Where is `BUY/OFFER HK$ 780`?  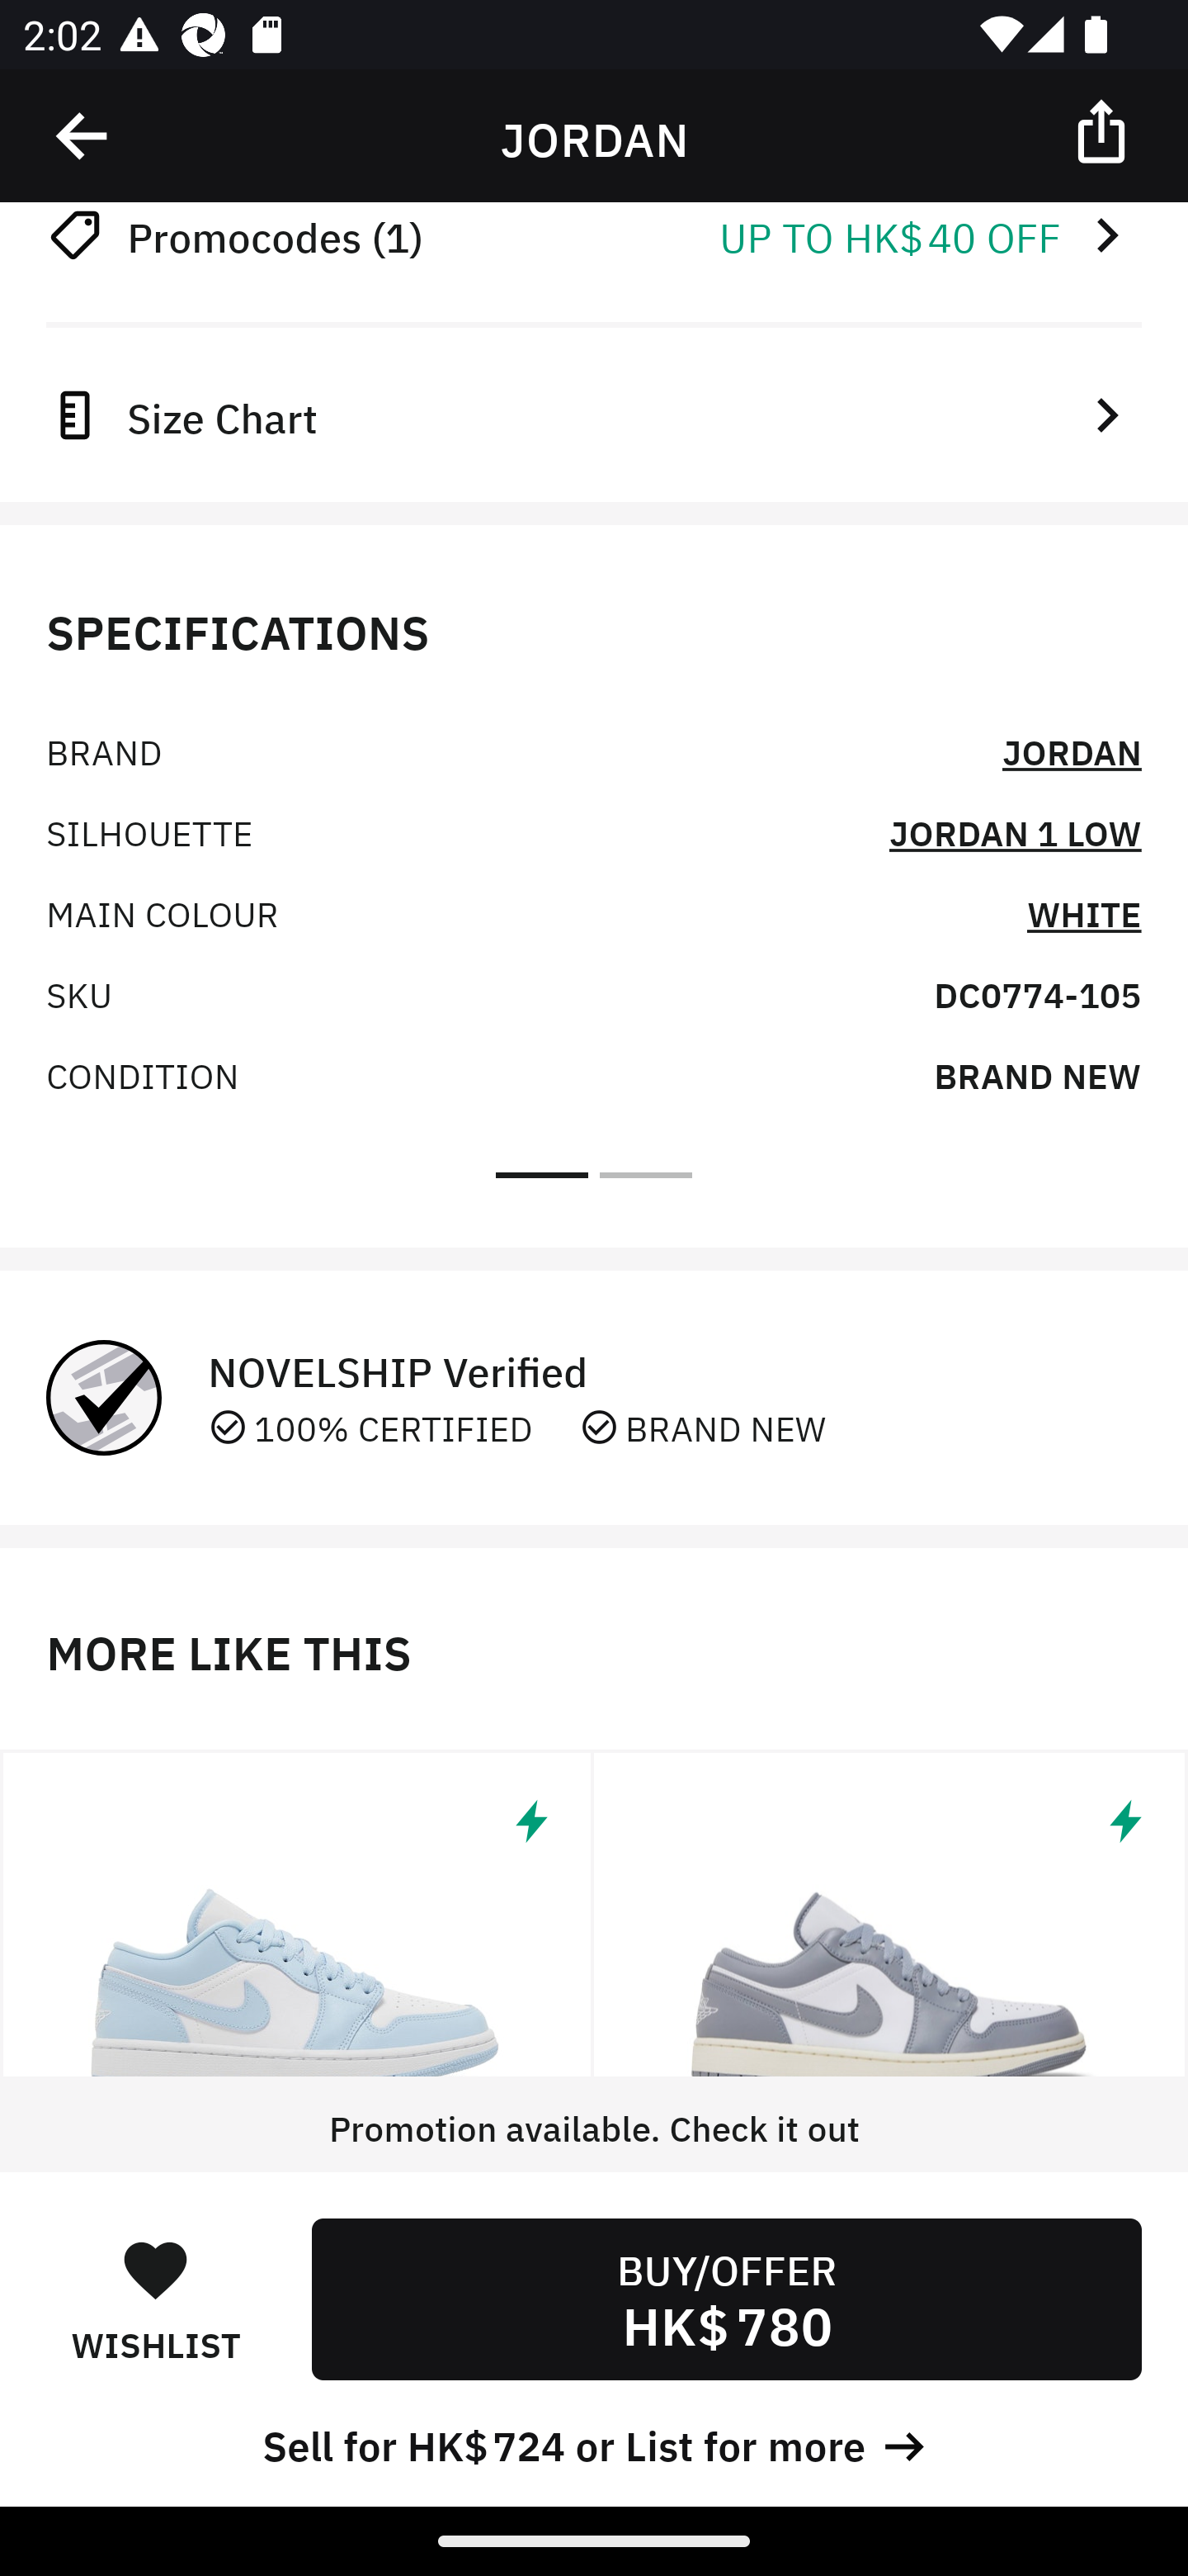 BUY/OFFER HK$ 780 is located at coordinates (726, 2299).